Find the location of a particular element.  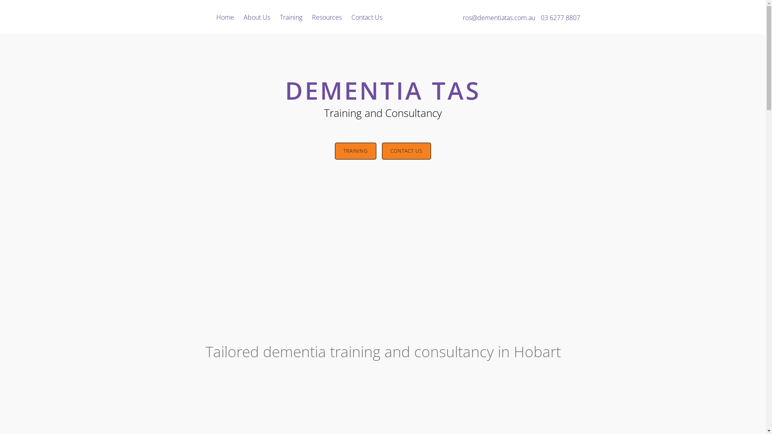

Training is located at coordinates (291, 17).